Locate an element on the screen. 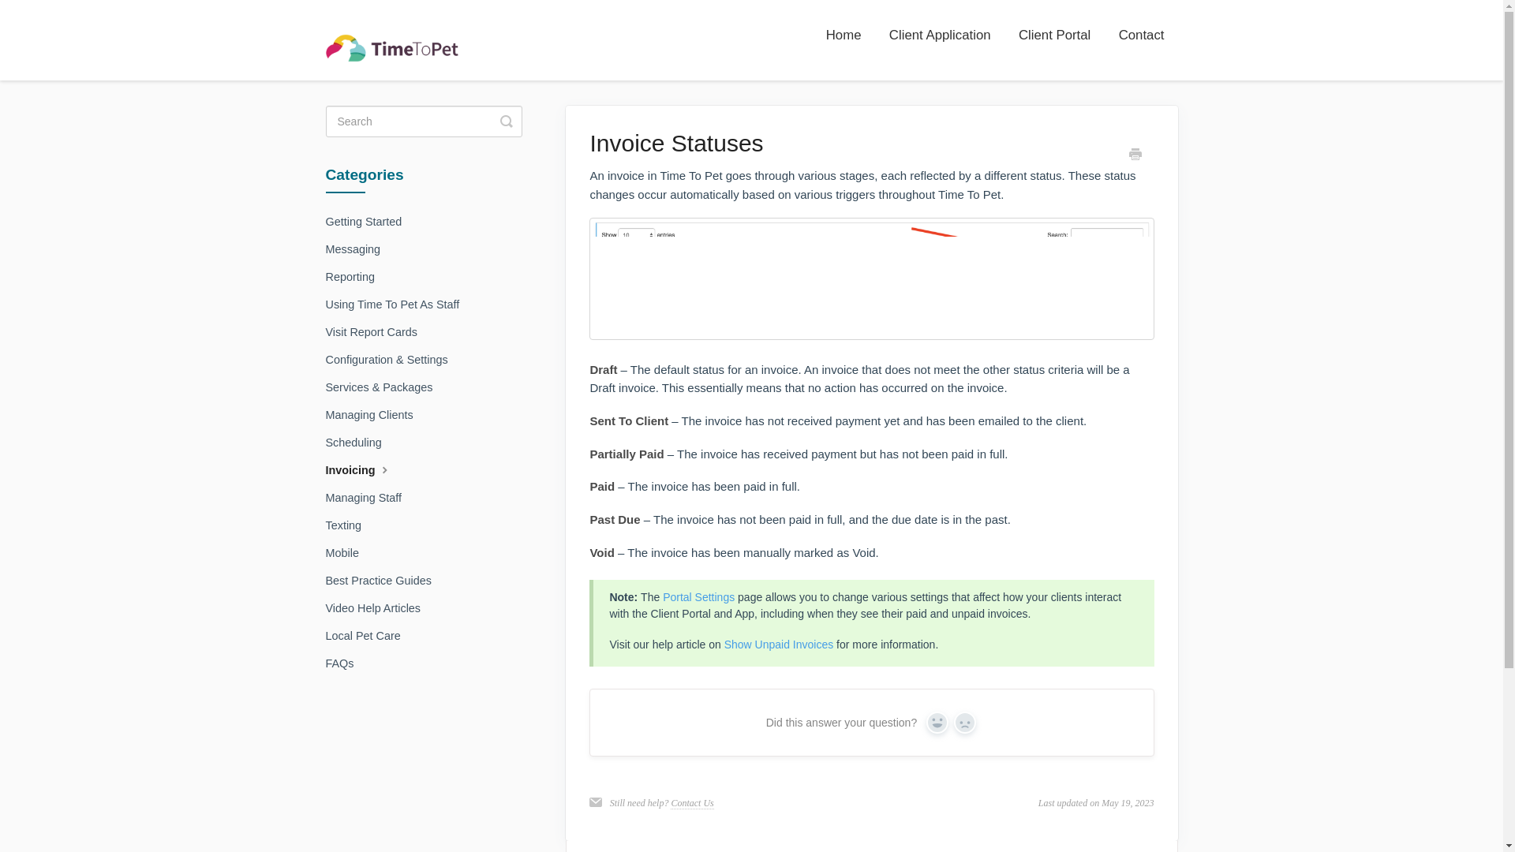 This screenshot has width=1515, height=852. Print this article is located at coordinates (1135, 156).